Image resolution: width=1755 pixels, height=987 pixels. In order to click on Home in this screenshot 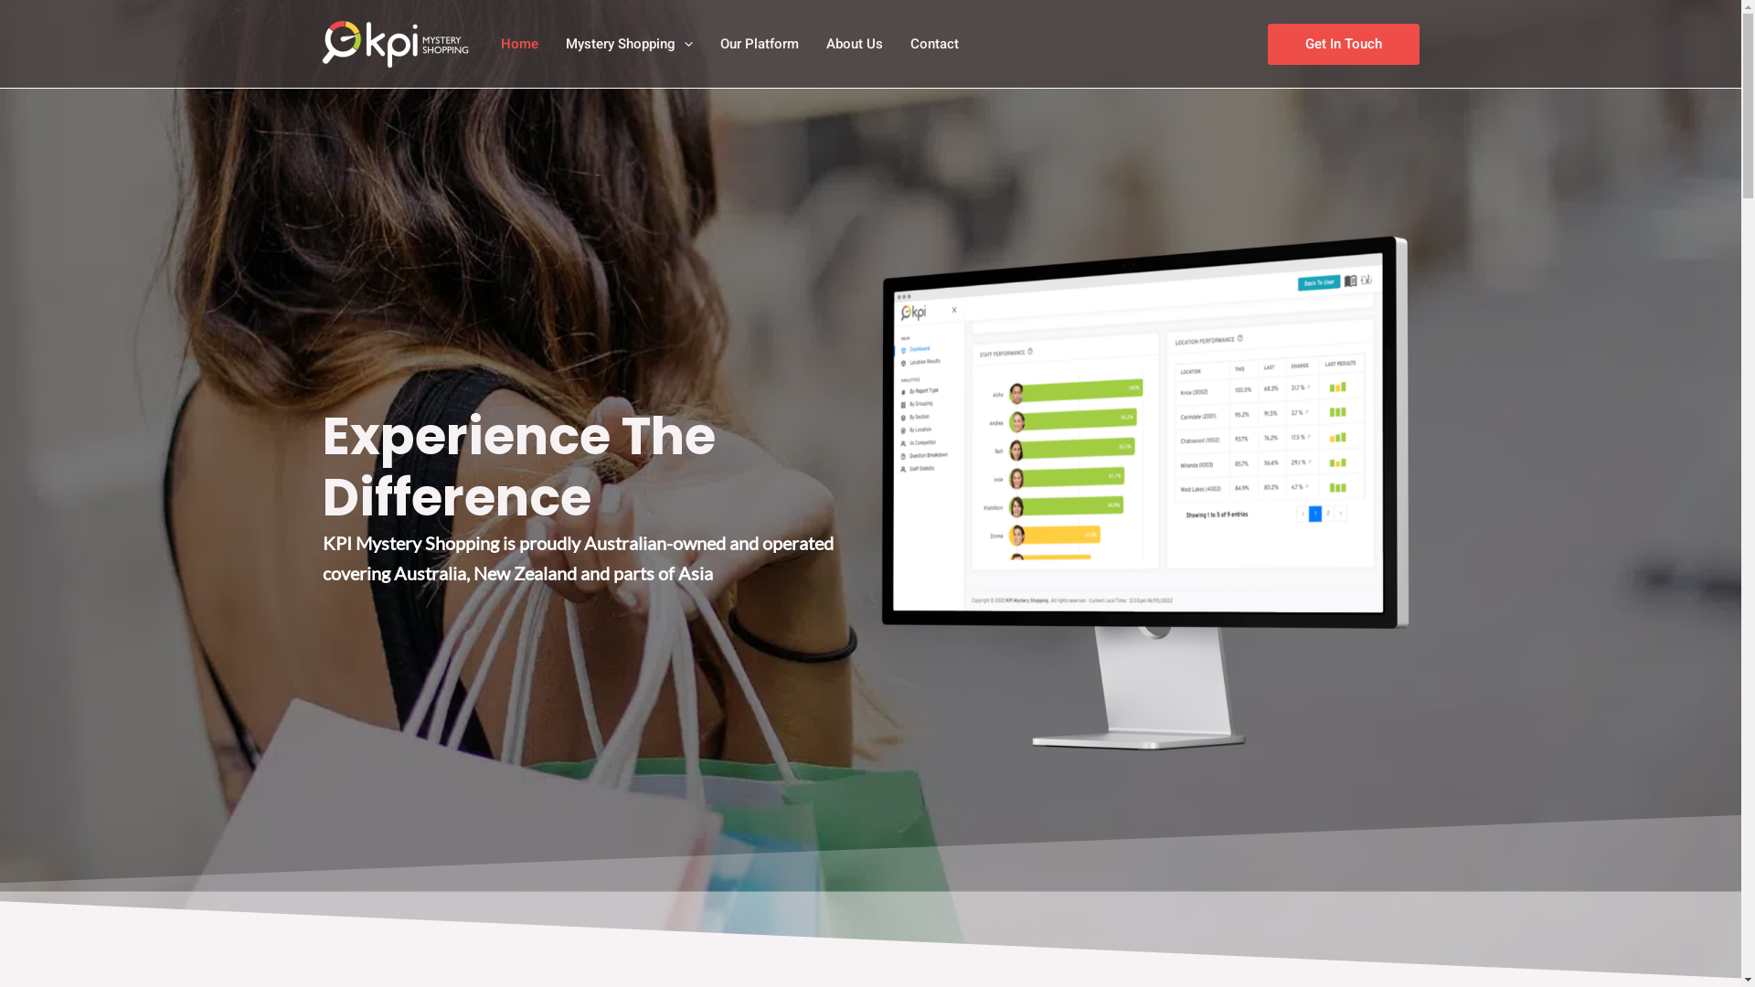, I will do `click(519, 44)`.